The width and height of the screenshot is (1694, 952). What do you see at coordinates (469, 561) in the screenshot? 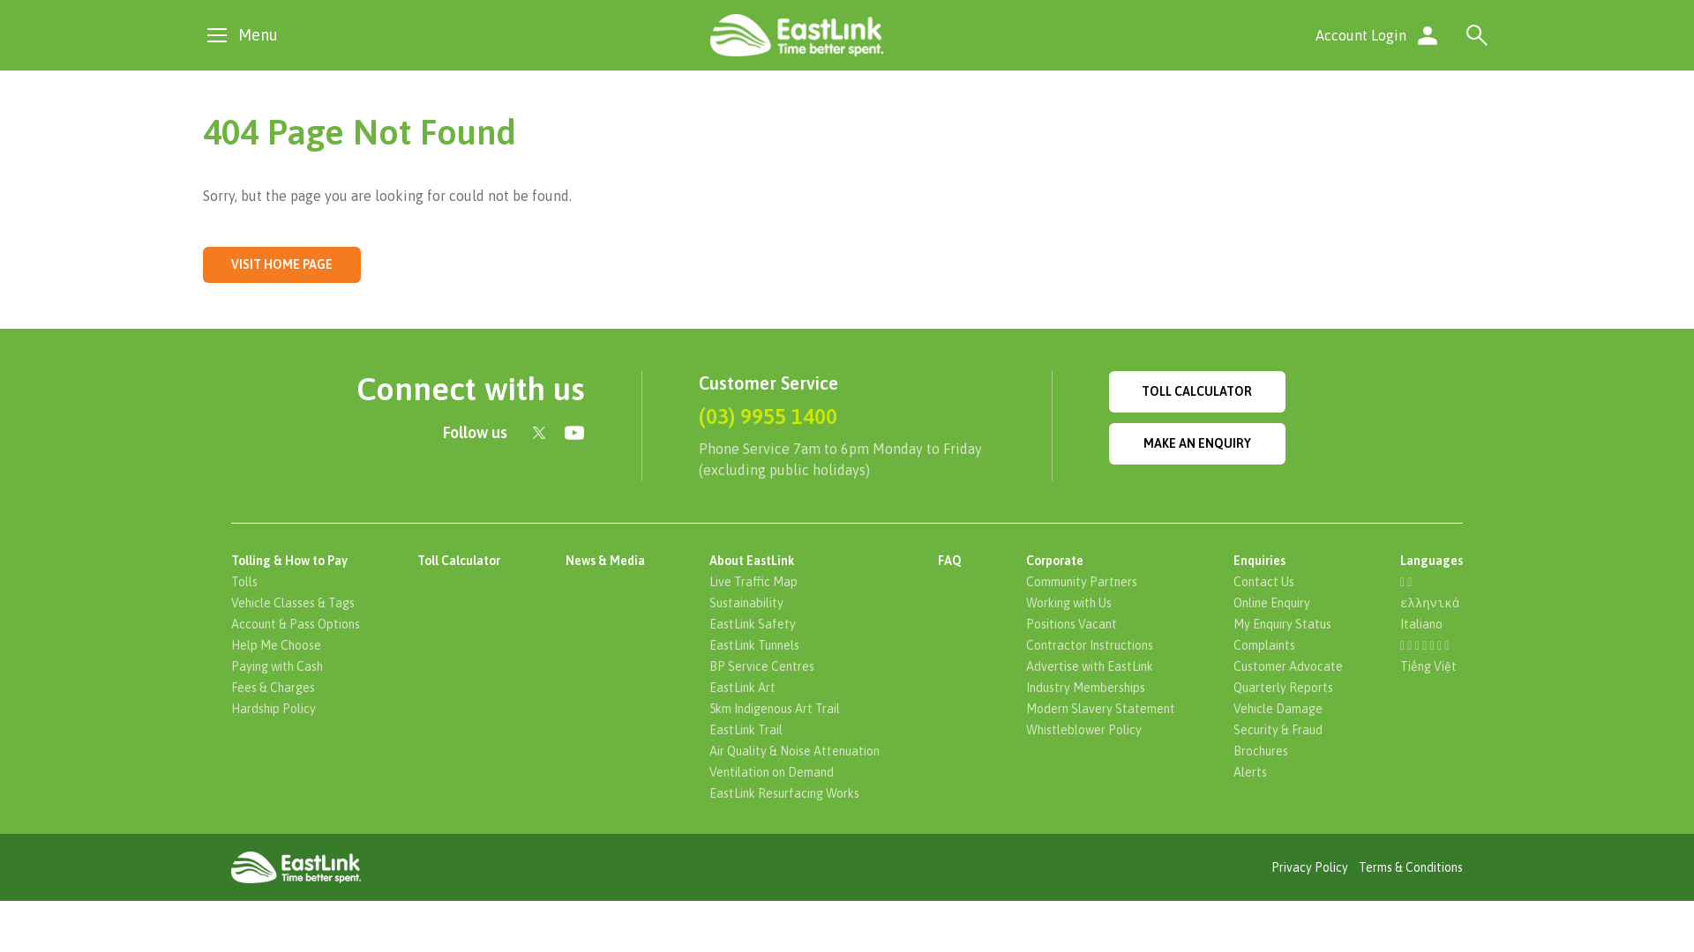
I see `Toll Calculator` at bounding box center [469, 561].